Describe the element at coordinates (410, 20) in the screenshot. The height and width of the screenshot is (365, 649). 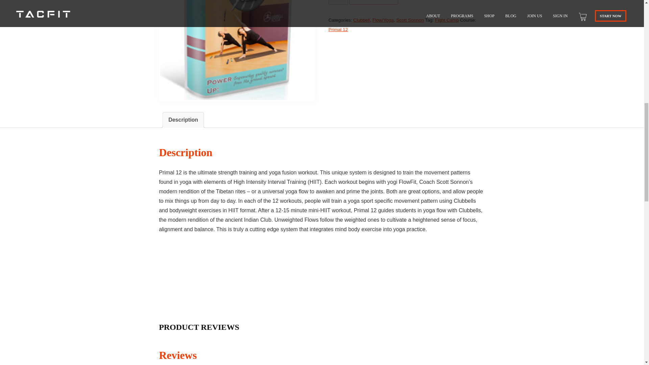
I see `Scott Sonnon` at that location.